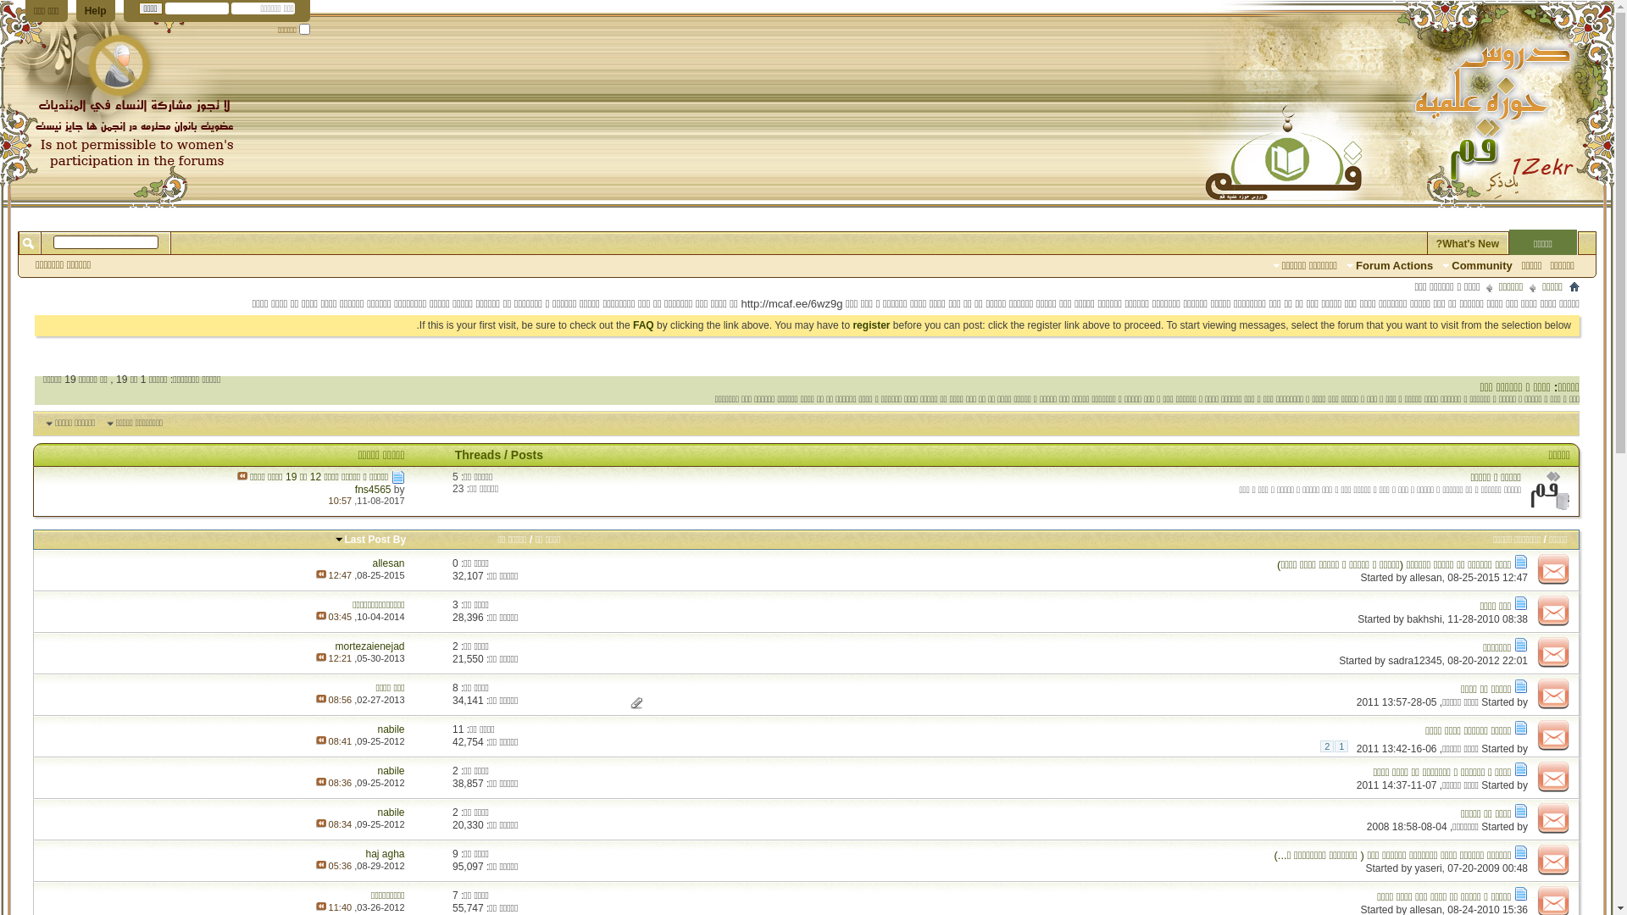 The width and height of the screenshot is (1627, 915). Describe the element at coordinates (96, 11) in the screenshot. I see `Help` at that location.